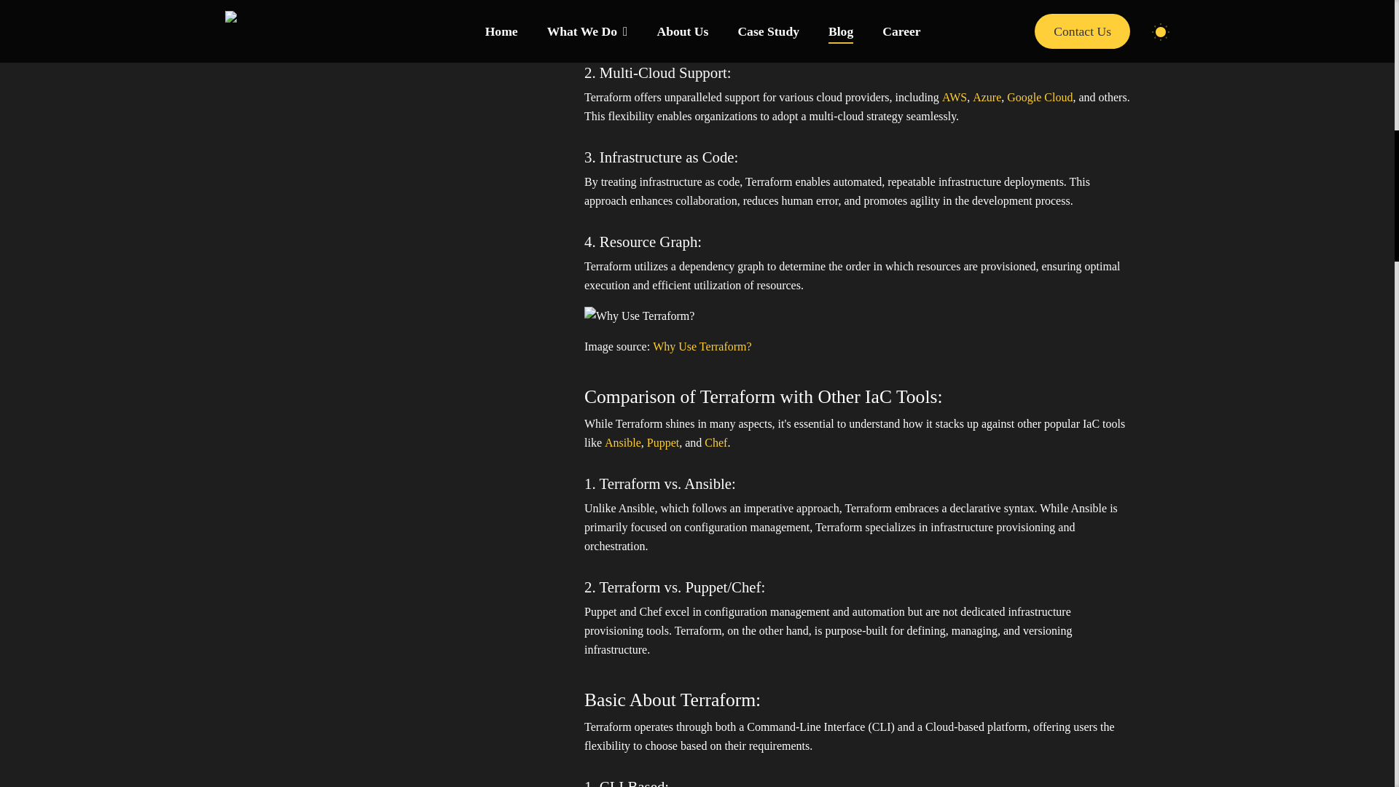 This screenshot has height=787, width=1399. I want to click on Why Use Terraform?, so click(702, 347).